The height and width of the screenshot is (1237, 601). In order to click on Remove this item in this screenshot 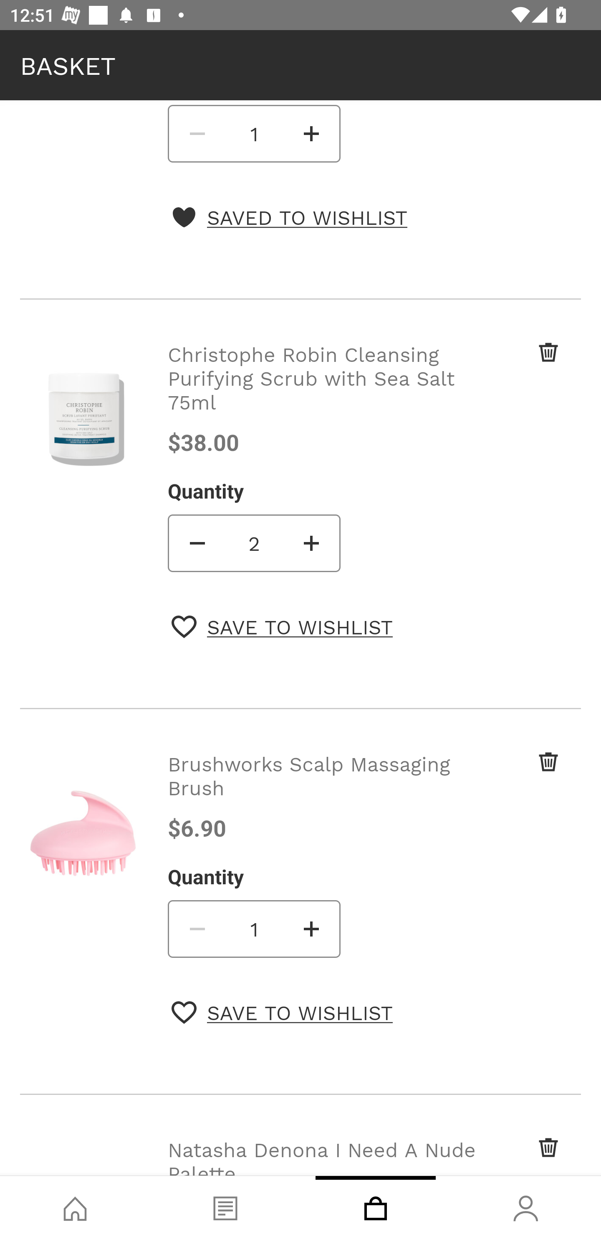, I will do `click(522, 1155)`.